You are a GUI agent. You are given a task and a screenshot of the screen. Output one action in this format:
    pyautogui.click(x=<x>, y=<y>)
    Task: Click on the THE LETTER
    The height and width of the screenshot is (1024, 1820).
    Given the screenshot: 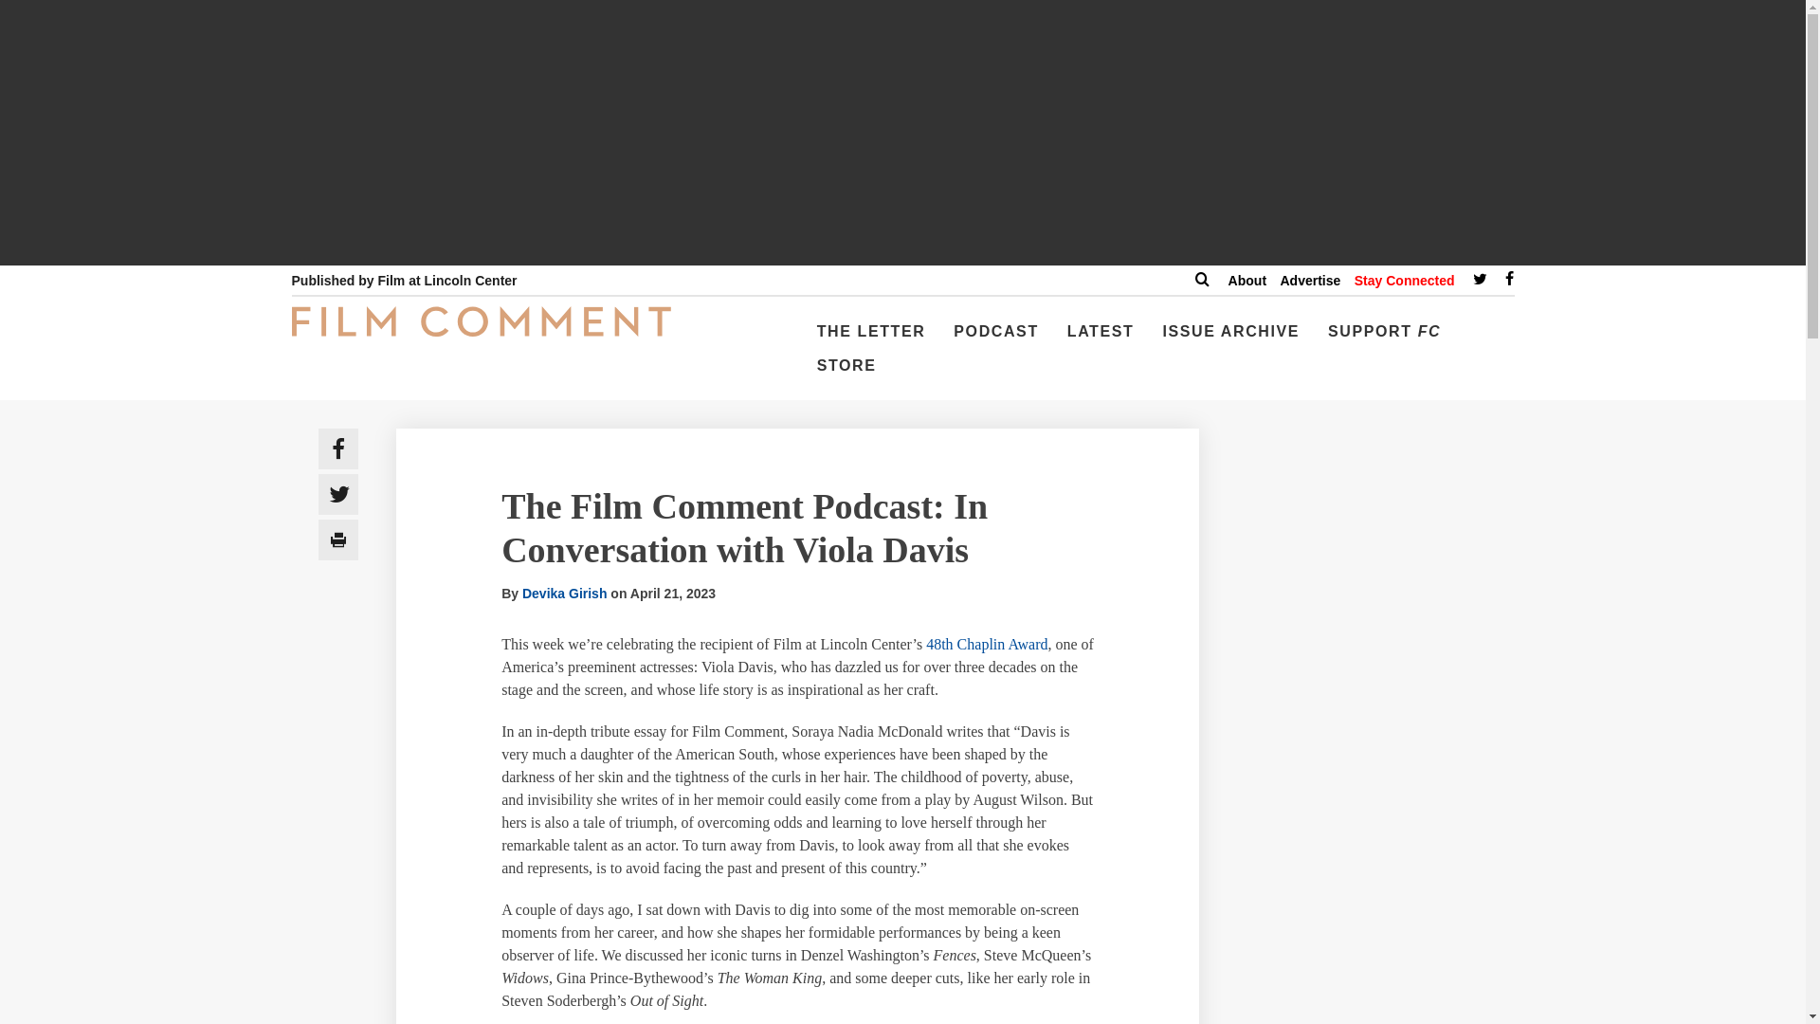 What is the action you would take?
    pyautogui.click(x=871, y=339)
    